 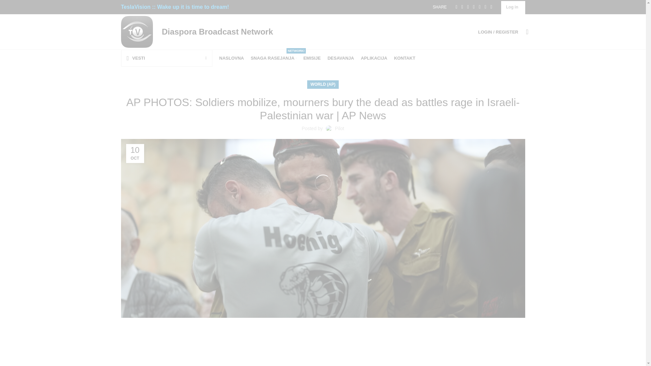 What do you see at coordinates (340, 58) in the screenshot?
I see `My account` at bounding box center [340, 58].